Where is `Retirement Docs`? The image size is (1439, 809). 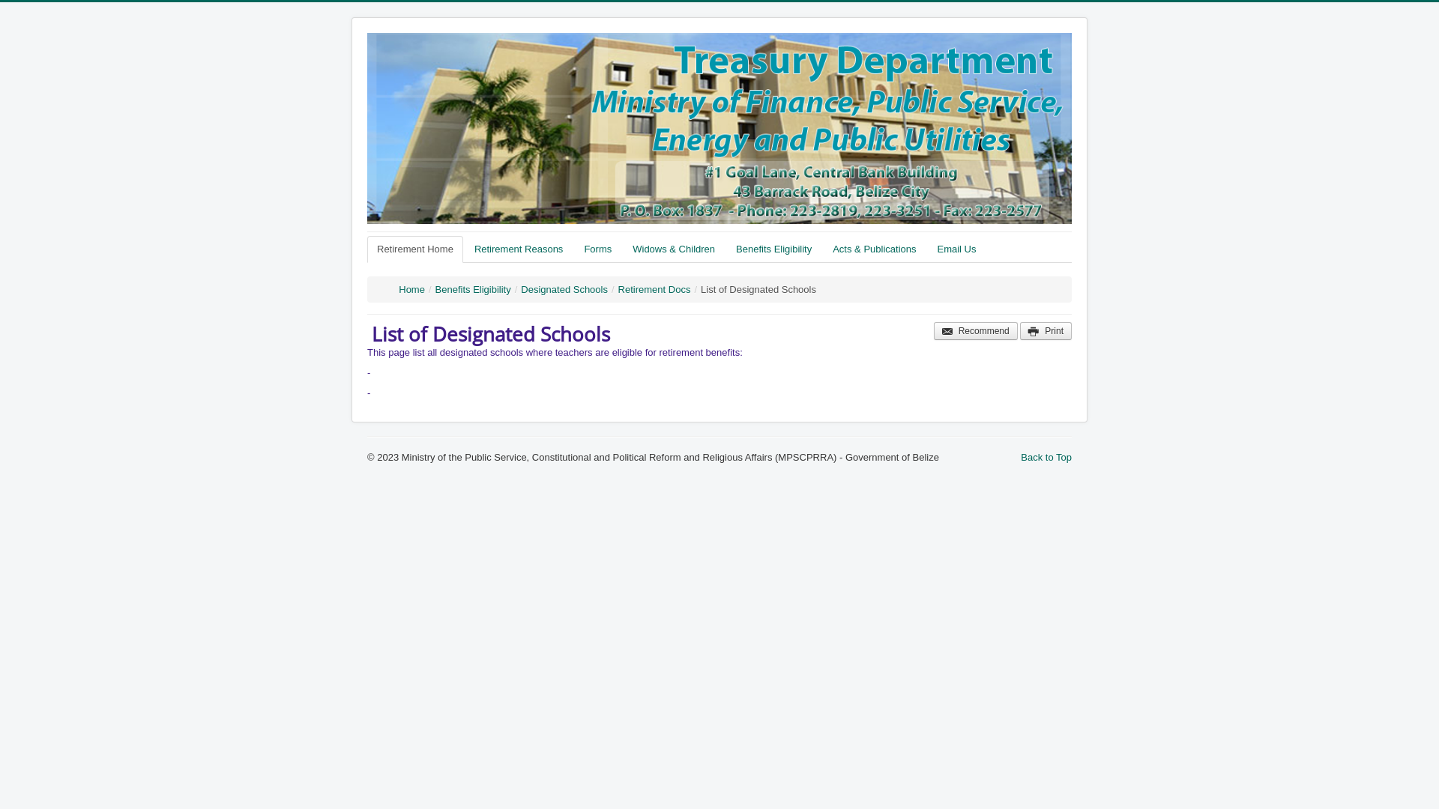
Retirement Docs is located at coordinates (655, 289).